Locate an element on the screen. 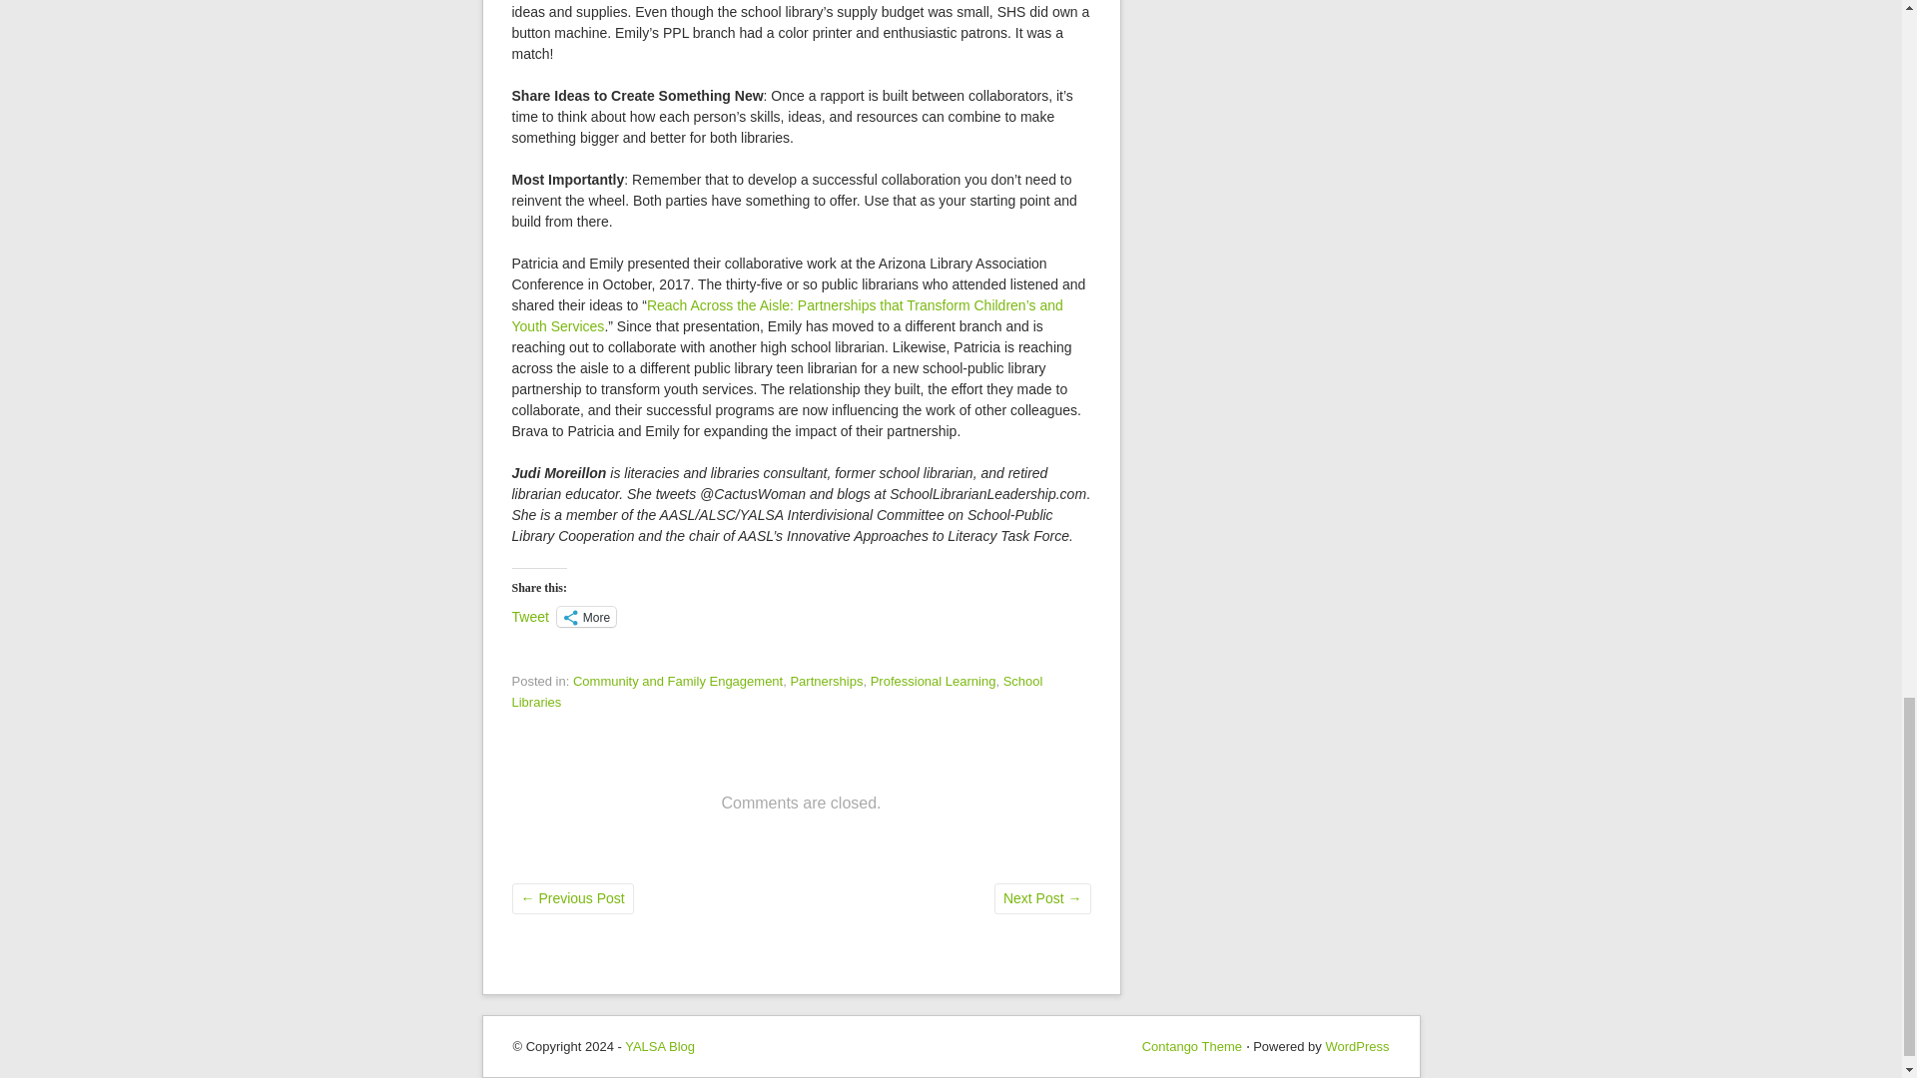 The image size is (1917, 1078). WordPress is located at coordinates (1356, 1046).